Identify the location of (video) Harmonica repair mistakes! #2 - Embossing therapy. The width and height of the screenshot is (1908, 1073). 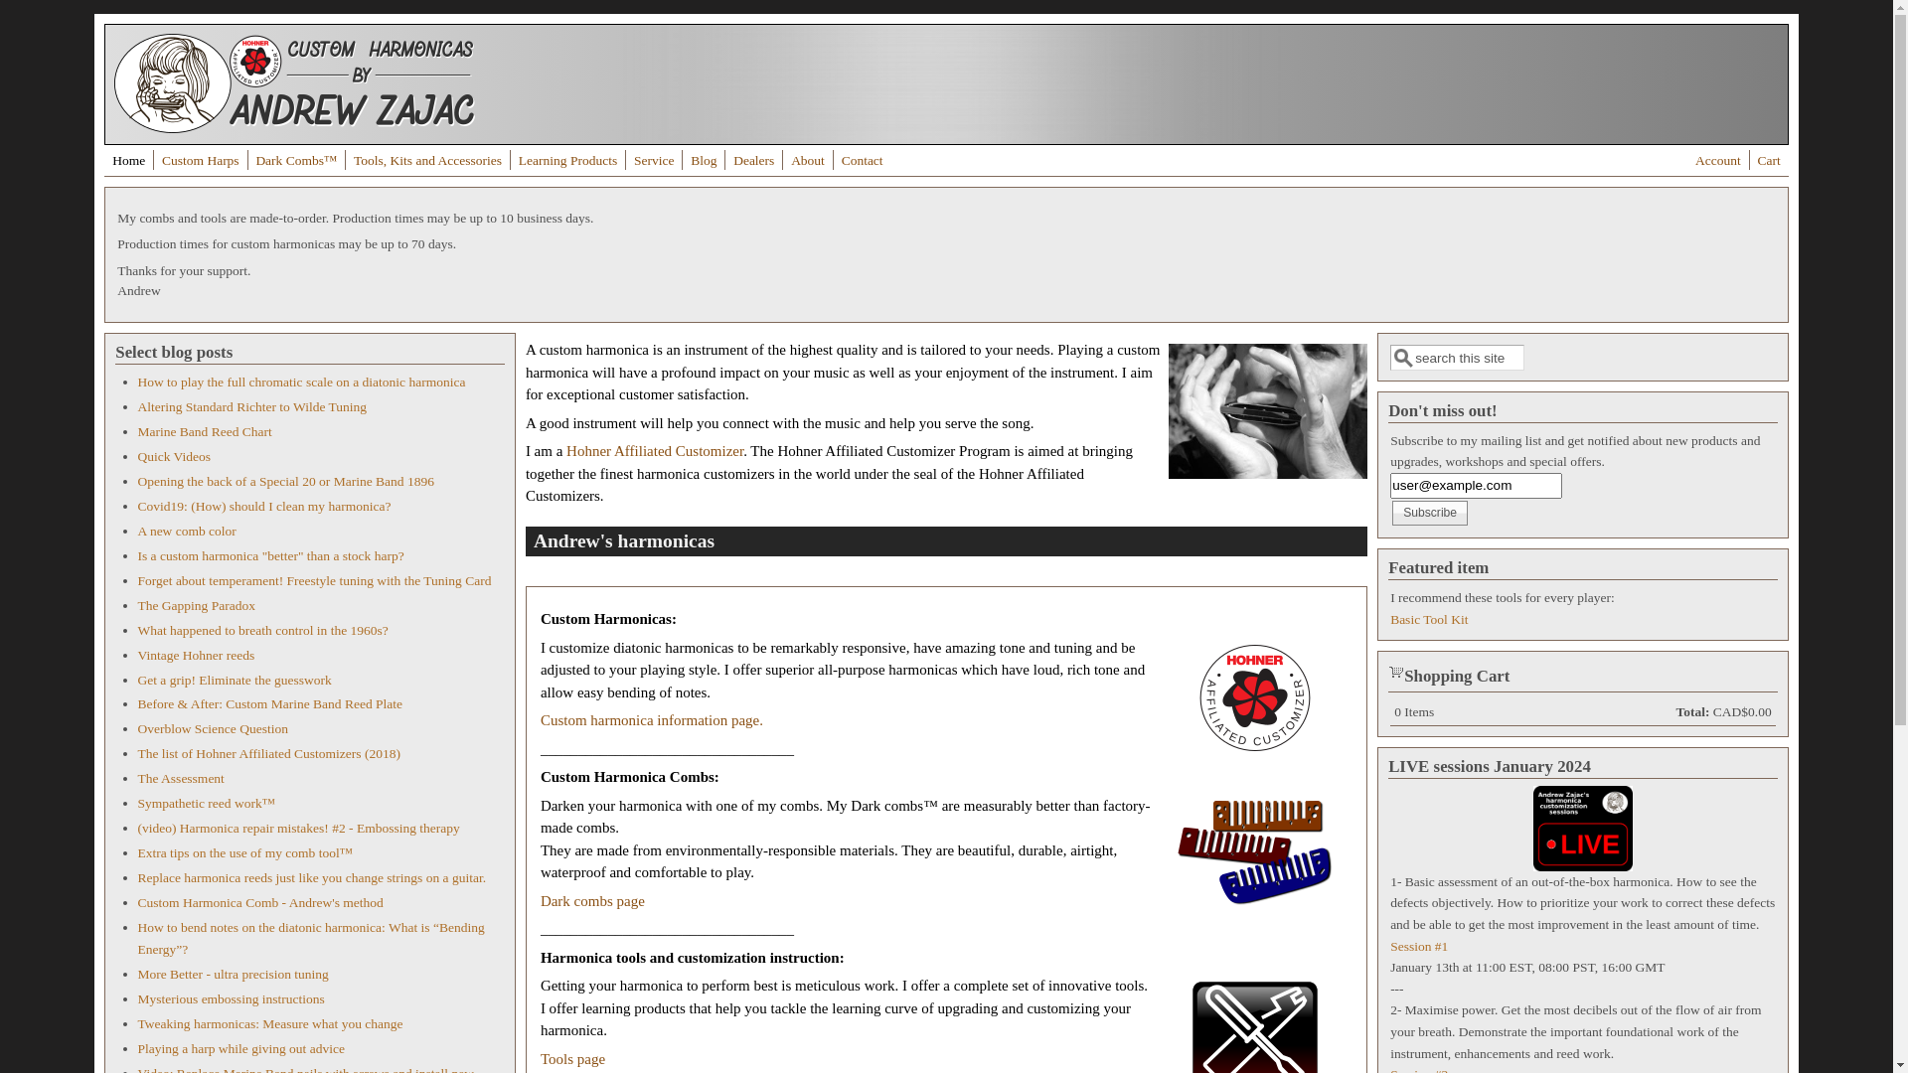
(298, 829).